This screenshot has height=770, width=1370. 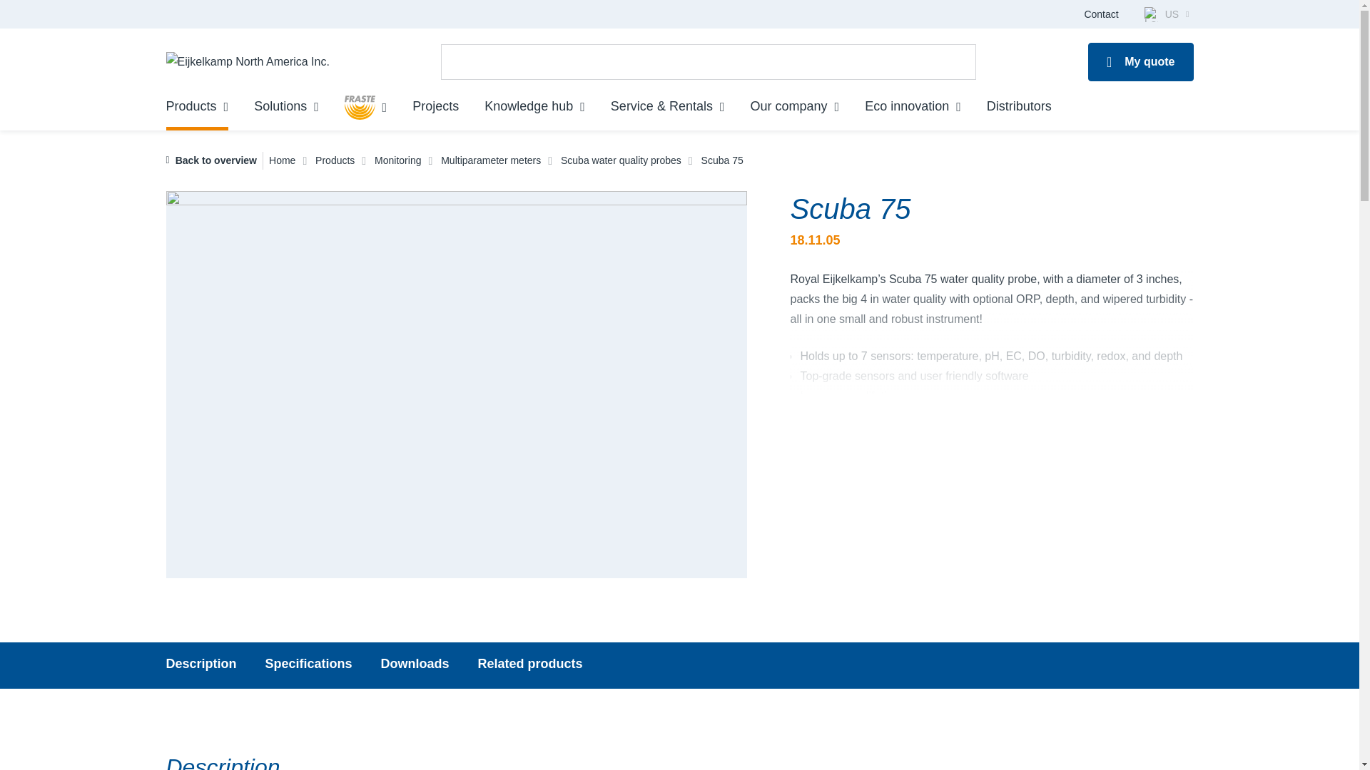 What do you see at coordinates (1140, 62) in the screenshot?
I see `Contact` at bounding box center [1140, 62].